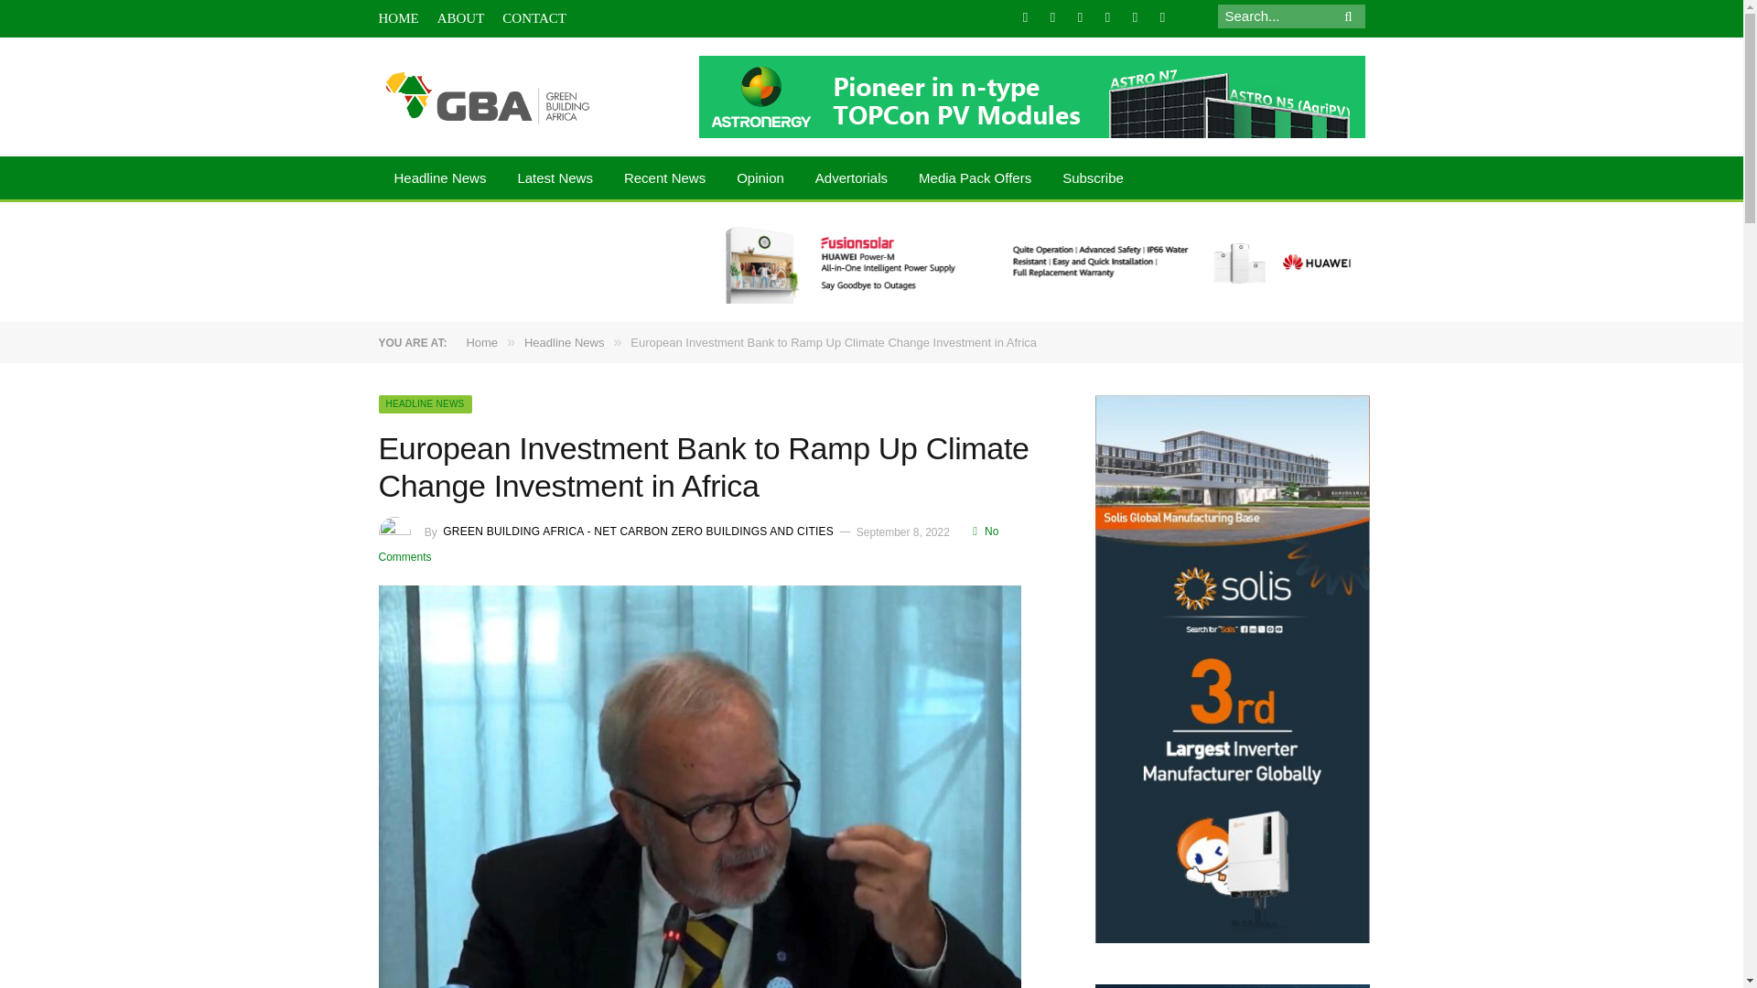  Describe the element at coordinates (534, 18) in the screenshot. I see `CONTACT` at that location.